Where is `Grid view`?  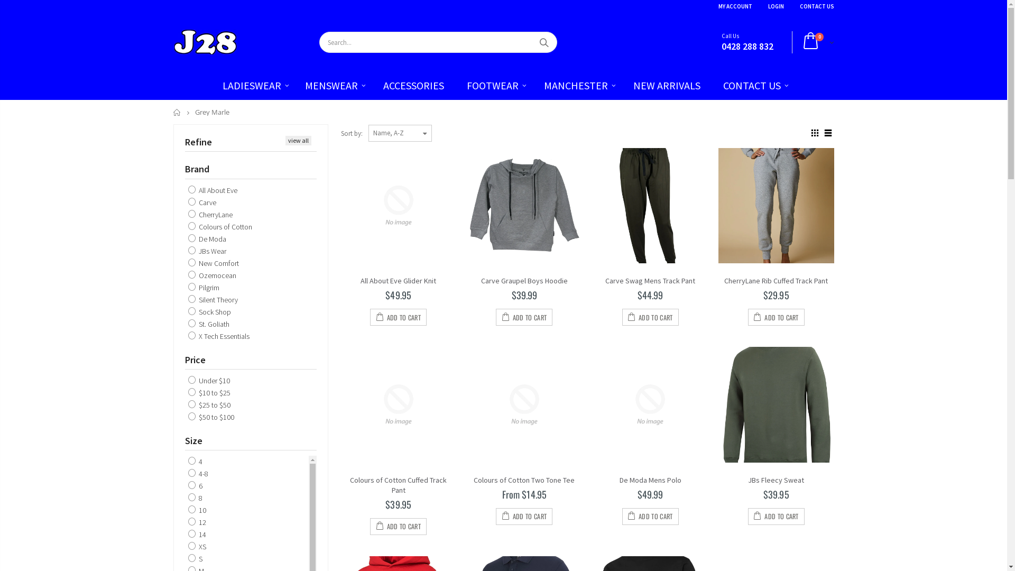
Grid view is located at coordinates (815, 133).